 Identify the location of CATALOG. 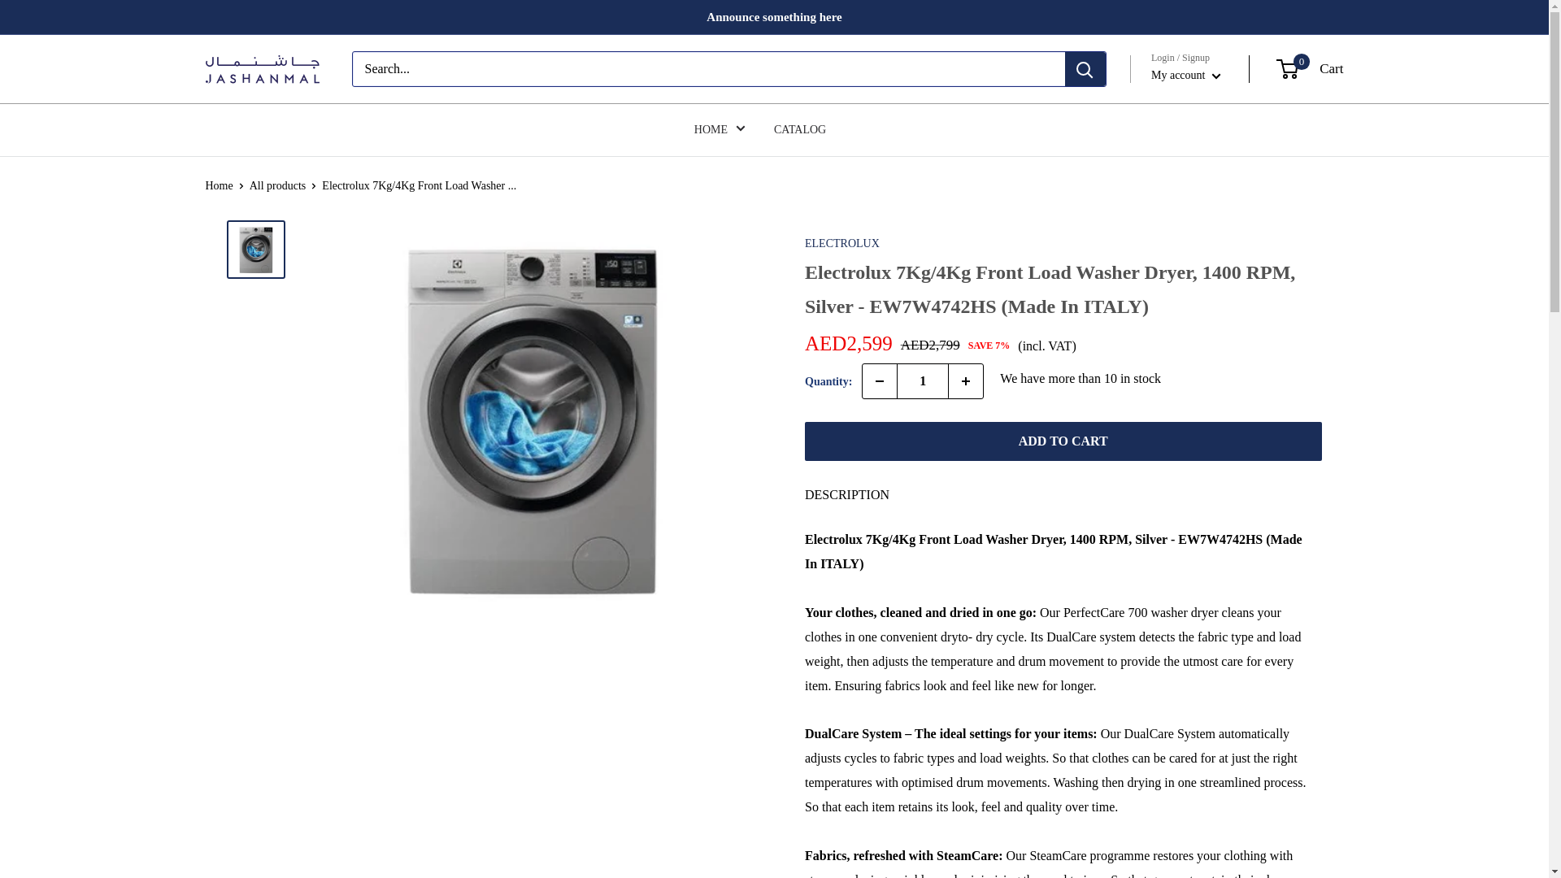
(800, 130).